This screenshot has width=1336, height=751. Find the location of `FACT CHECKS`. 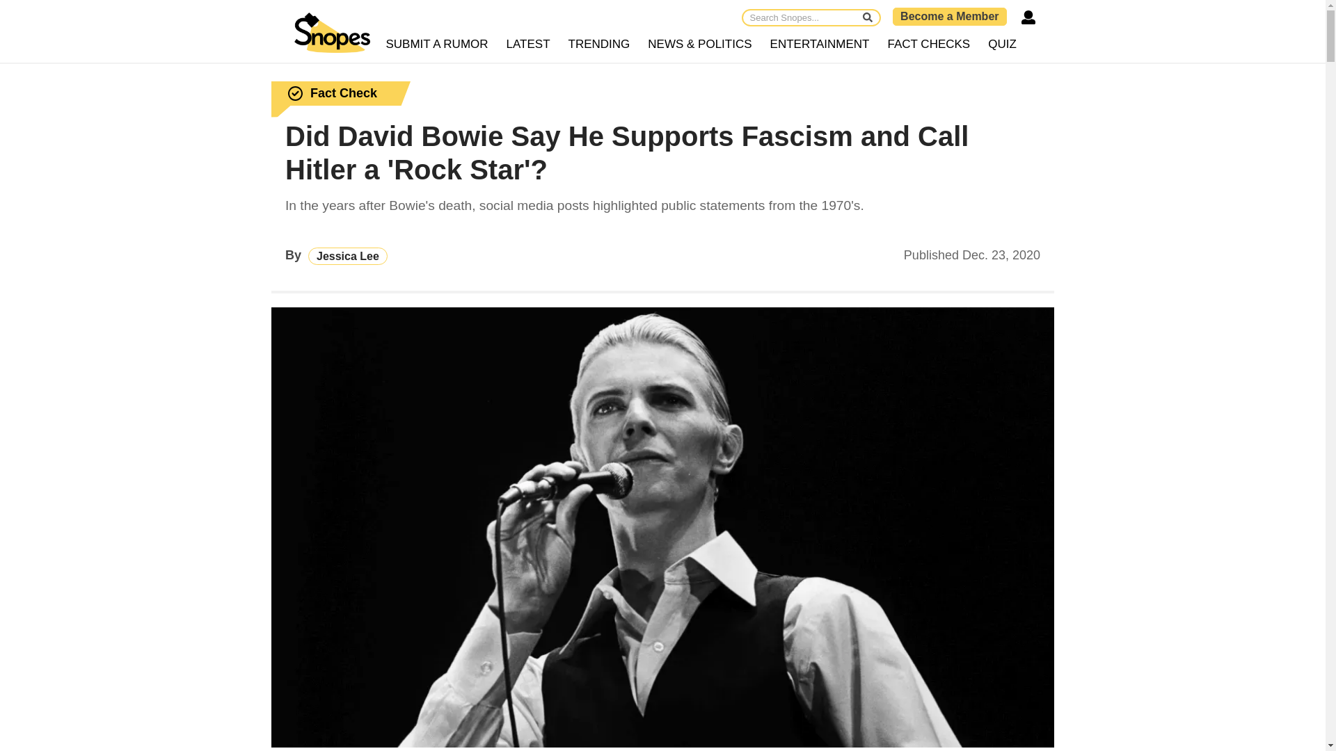

FACT CHECKS is located at coordinates (928, 45).